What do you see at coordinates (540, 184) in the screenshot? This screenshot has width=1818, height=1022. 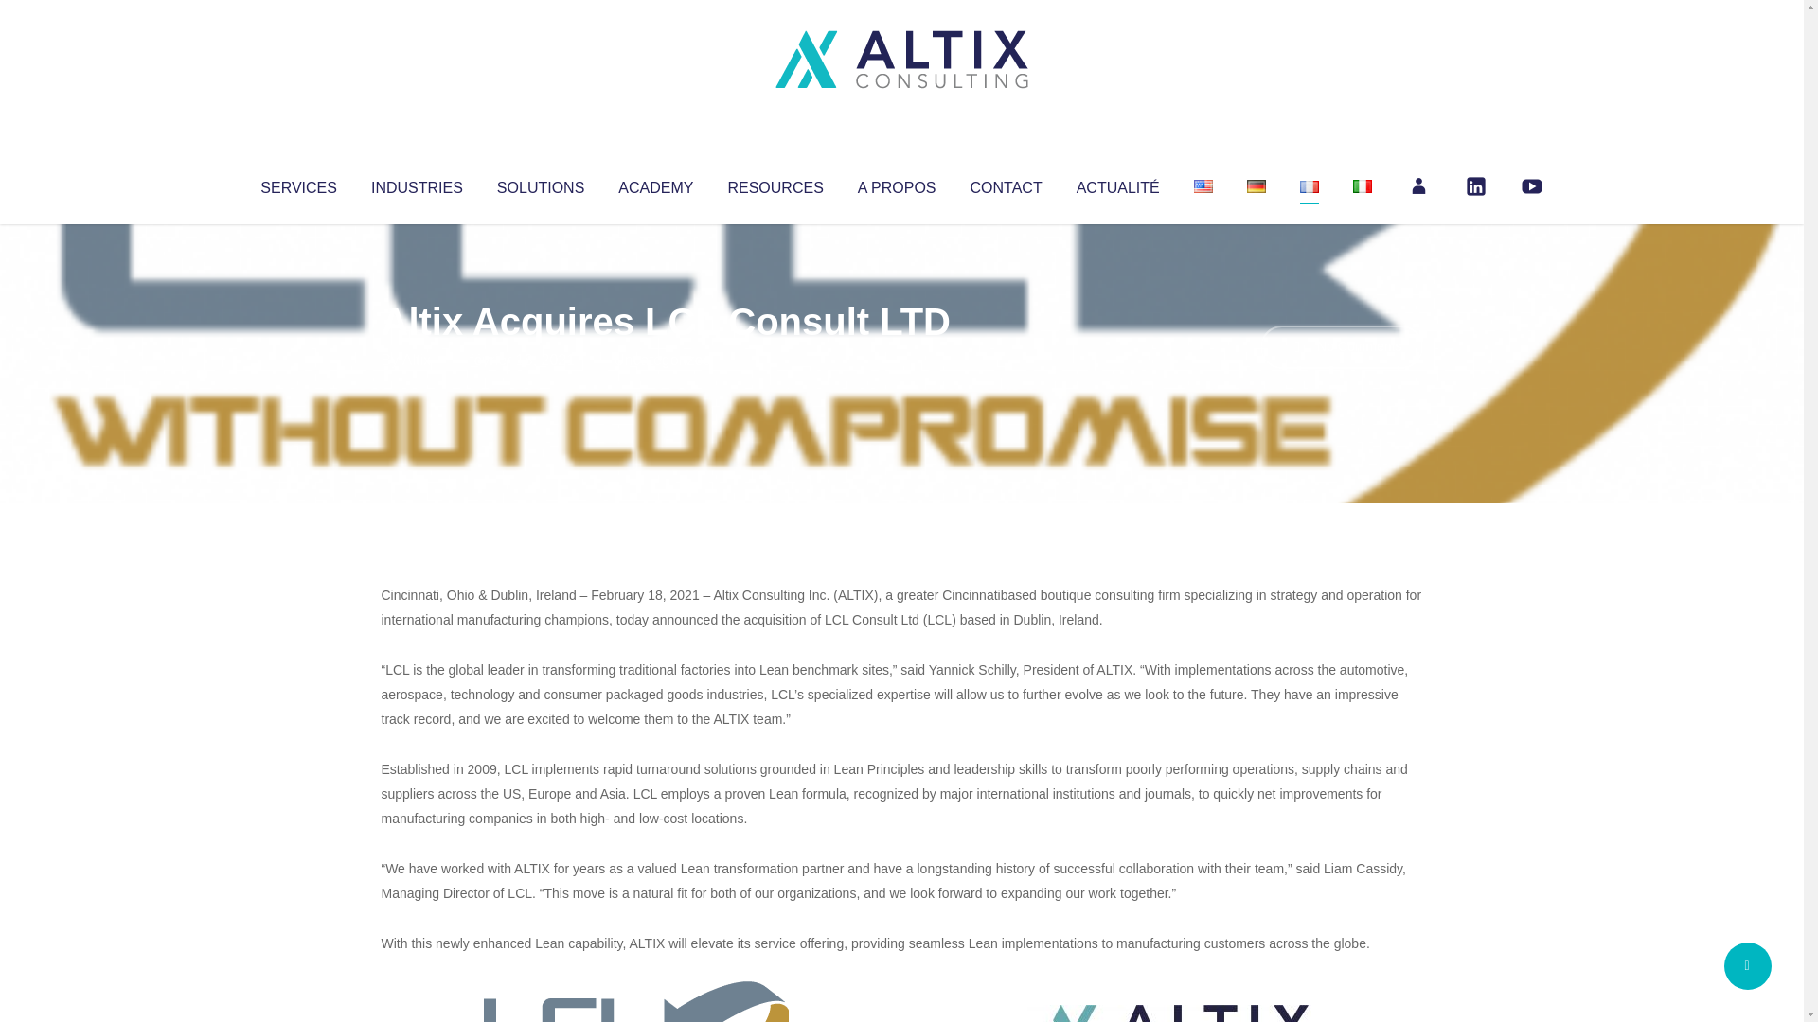 I see `SOLUTIONS` at bounding box center [540, 184].